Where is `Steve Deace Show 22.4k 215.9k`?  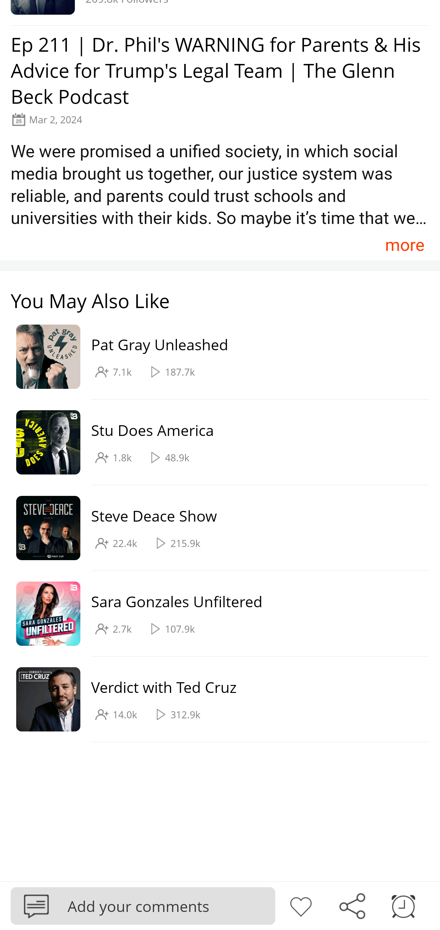
Steve Deace Show 22.4k 215.9k is located at coordinates (215, 528).